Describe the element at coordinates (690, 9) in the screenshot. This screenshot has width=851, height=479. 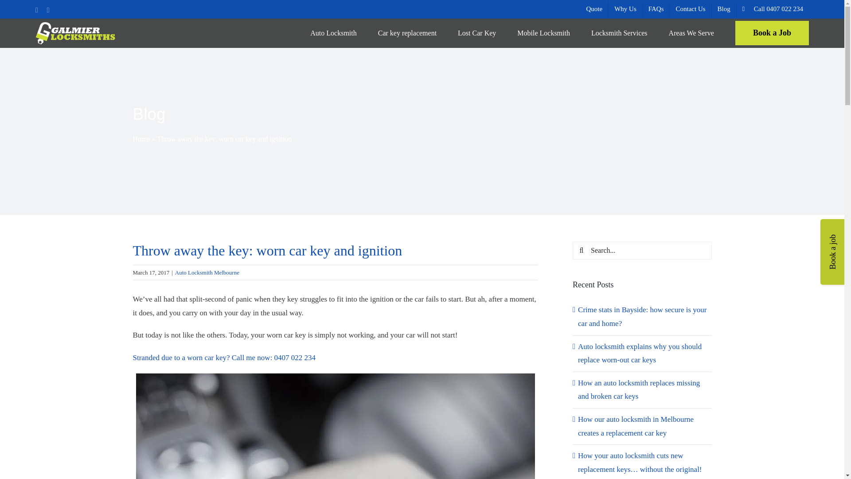
I see `Contact Us` at that location.